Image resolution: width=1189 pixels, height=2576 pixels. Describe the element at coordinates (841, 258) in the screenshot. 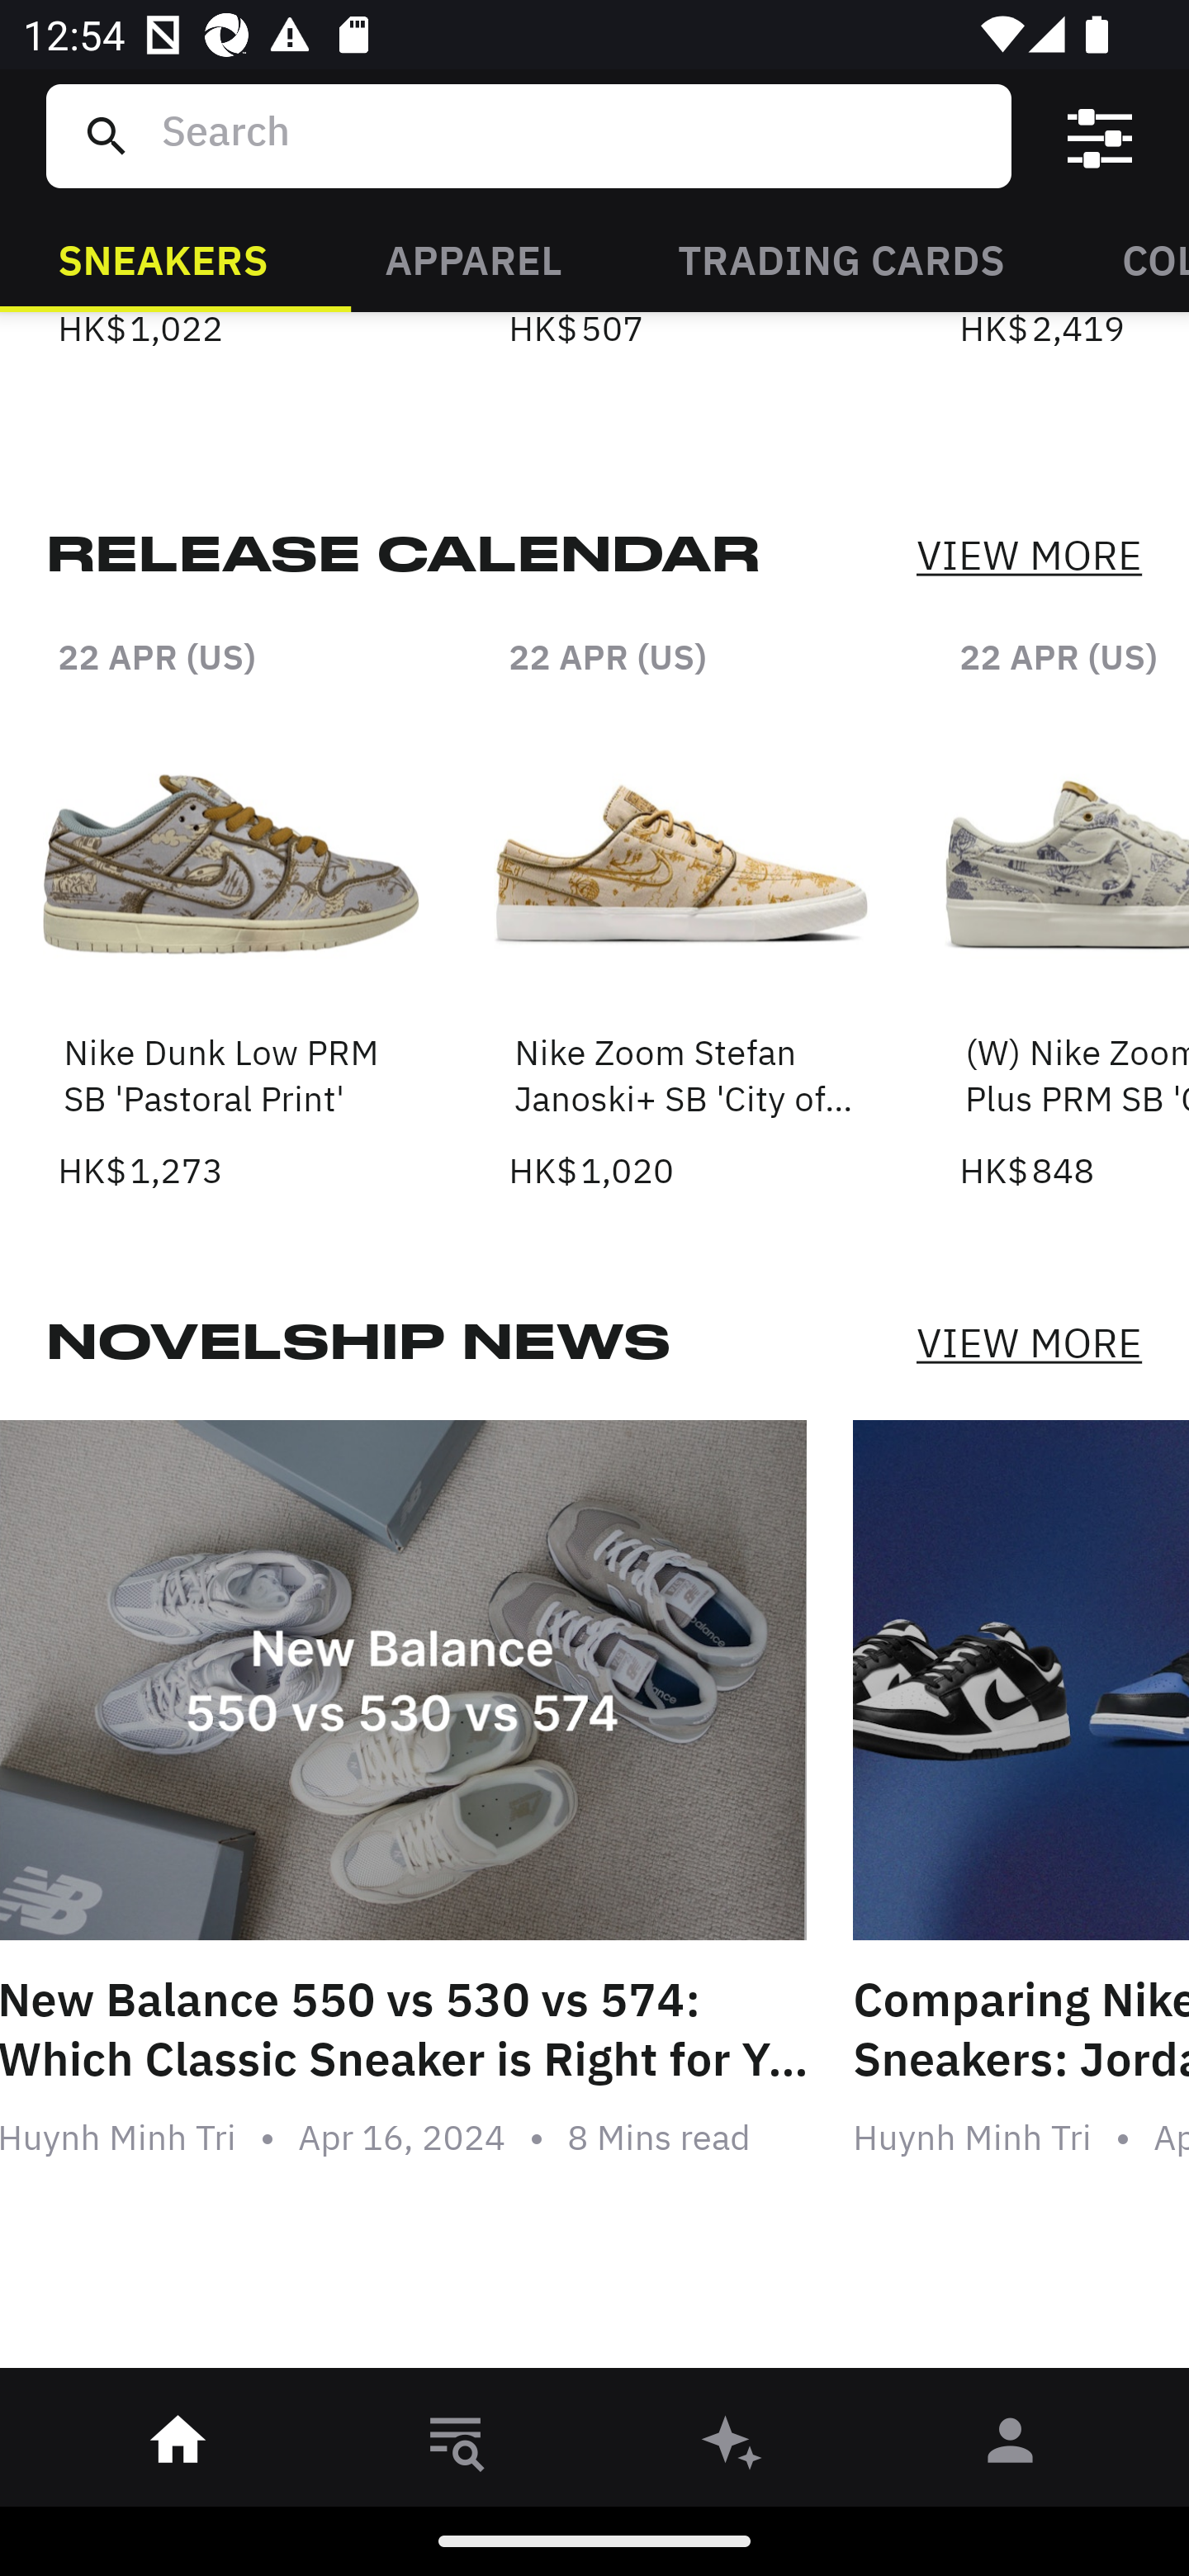

I see `TRADING CARDS` at that location.